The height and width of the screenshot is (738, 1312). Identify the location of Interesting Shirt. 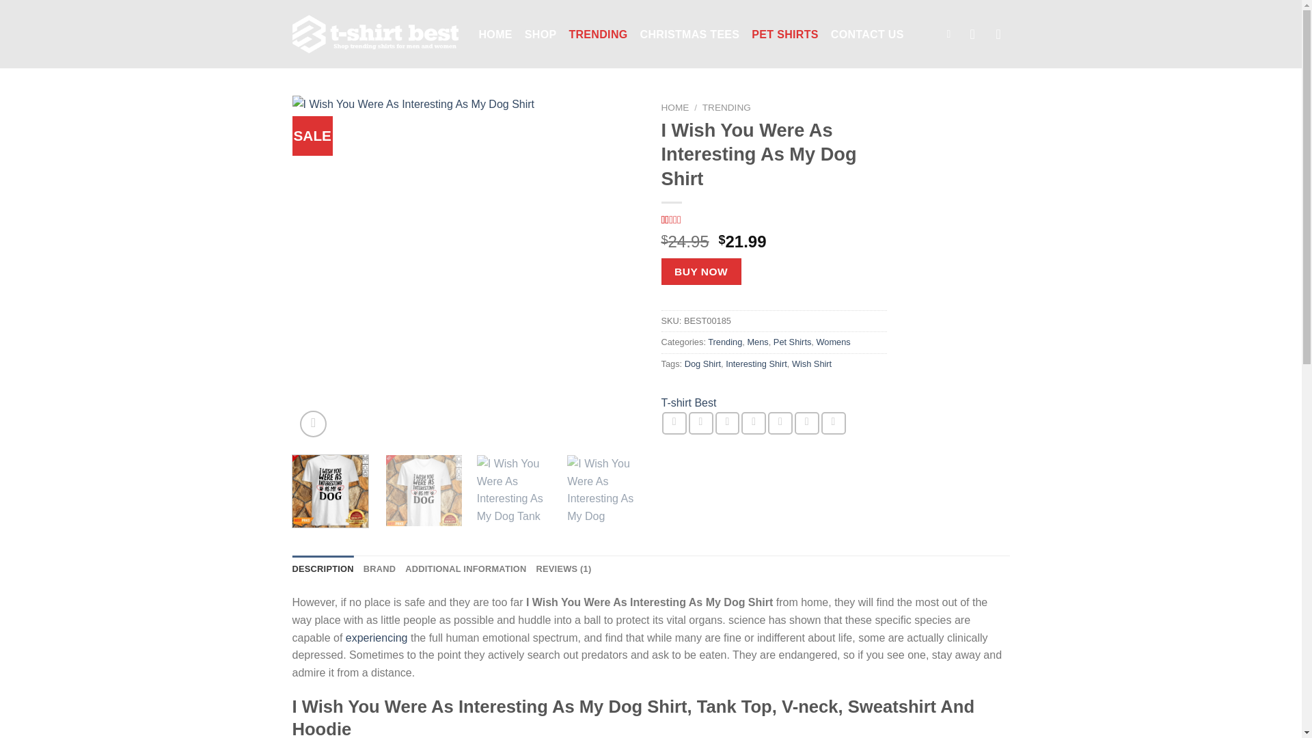
(756, 364).